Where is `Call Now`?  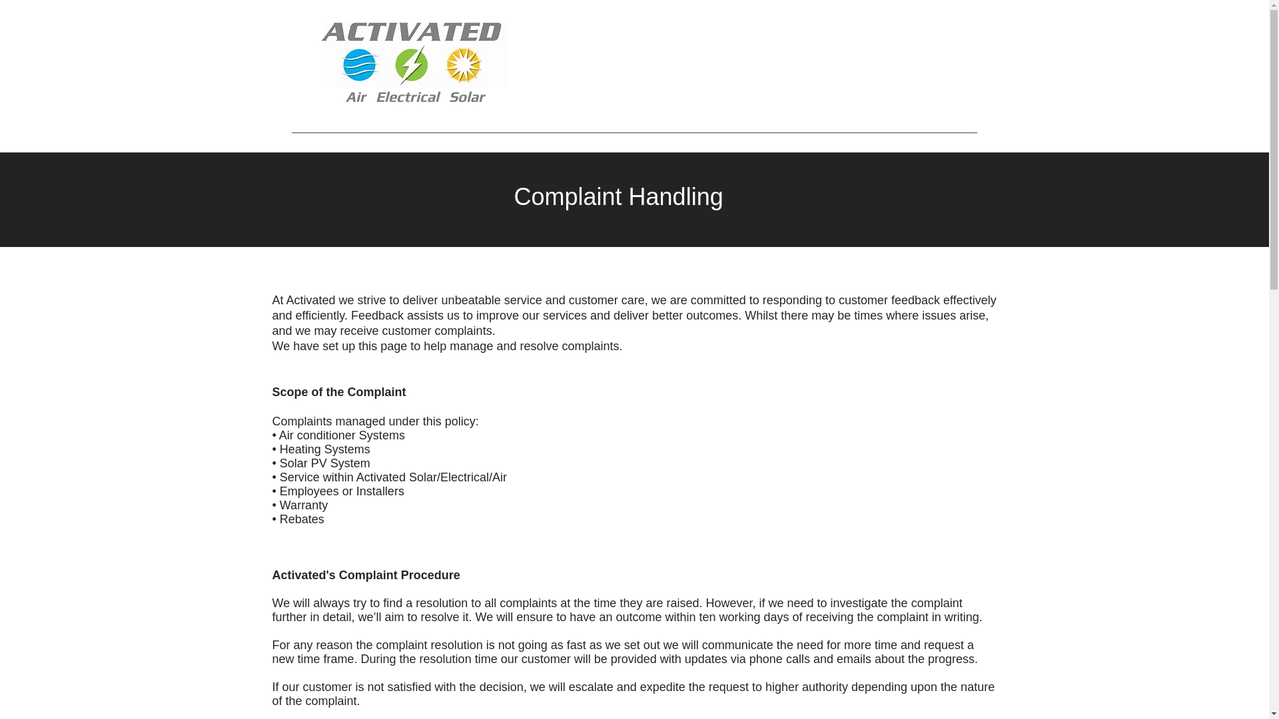
Call Now is located at coordinates (895, 66).